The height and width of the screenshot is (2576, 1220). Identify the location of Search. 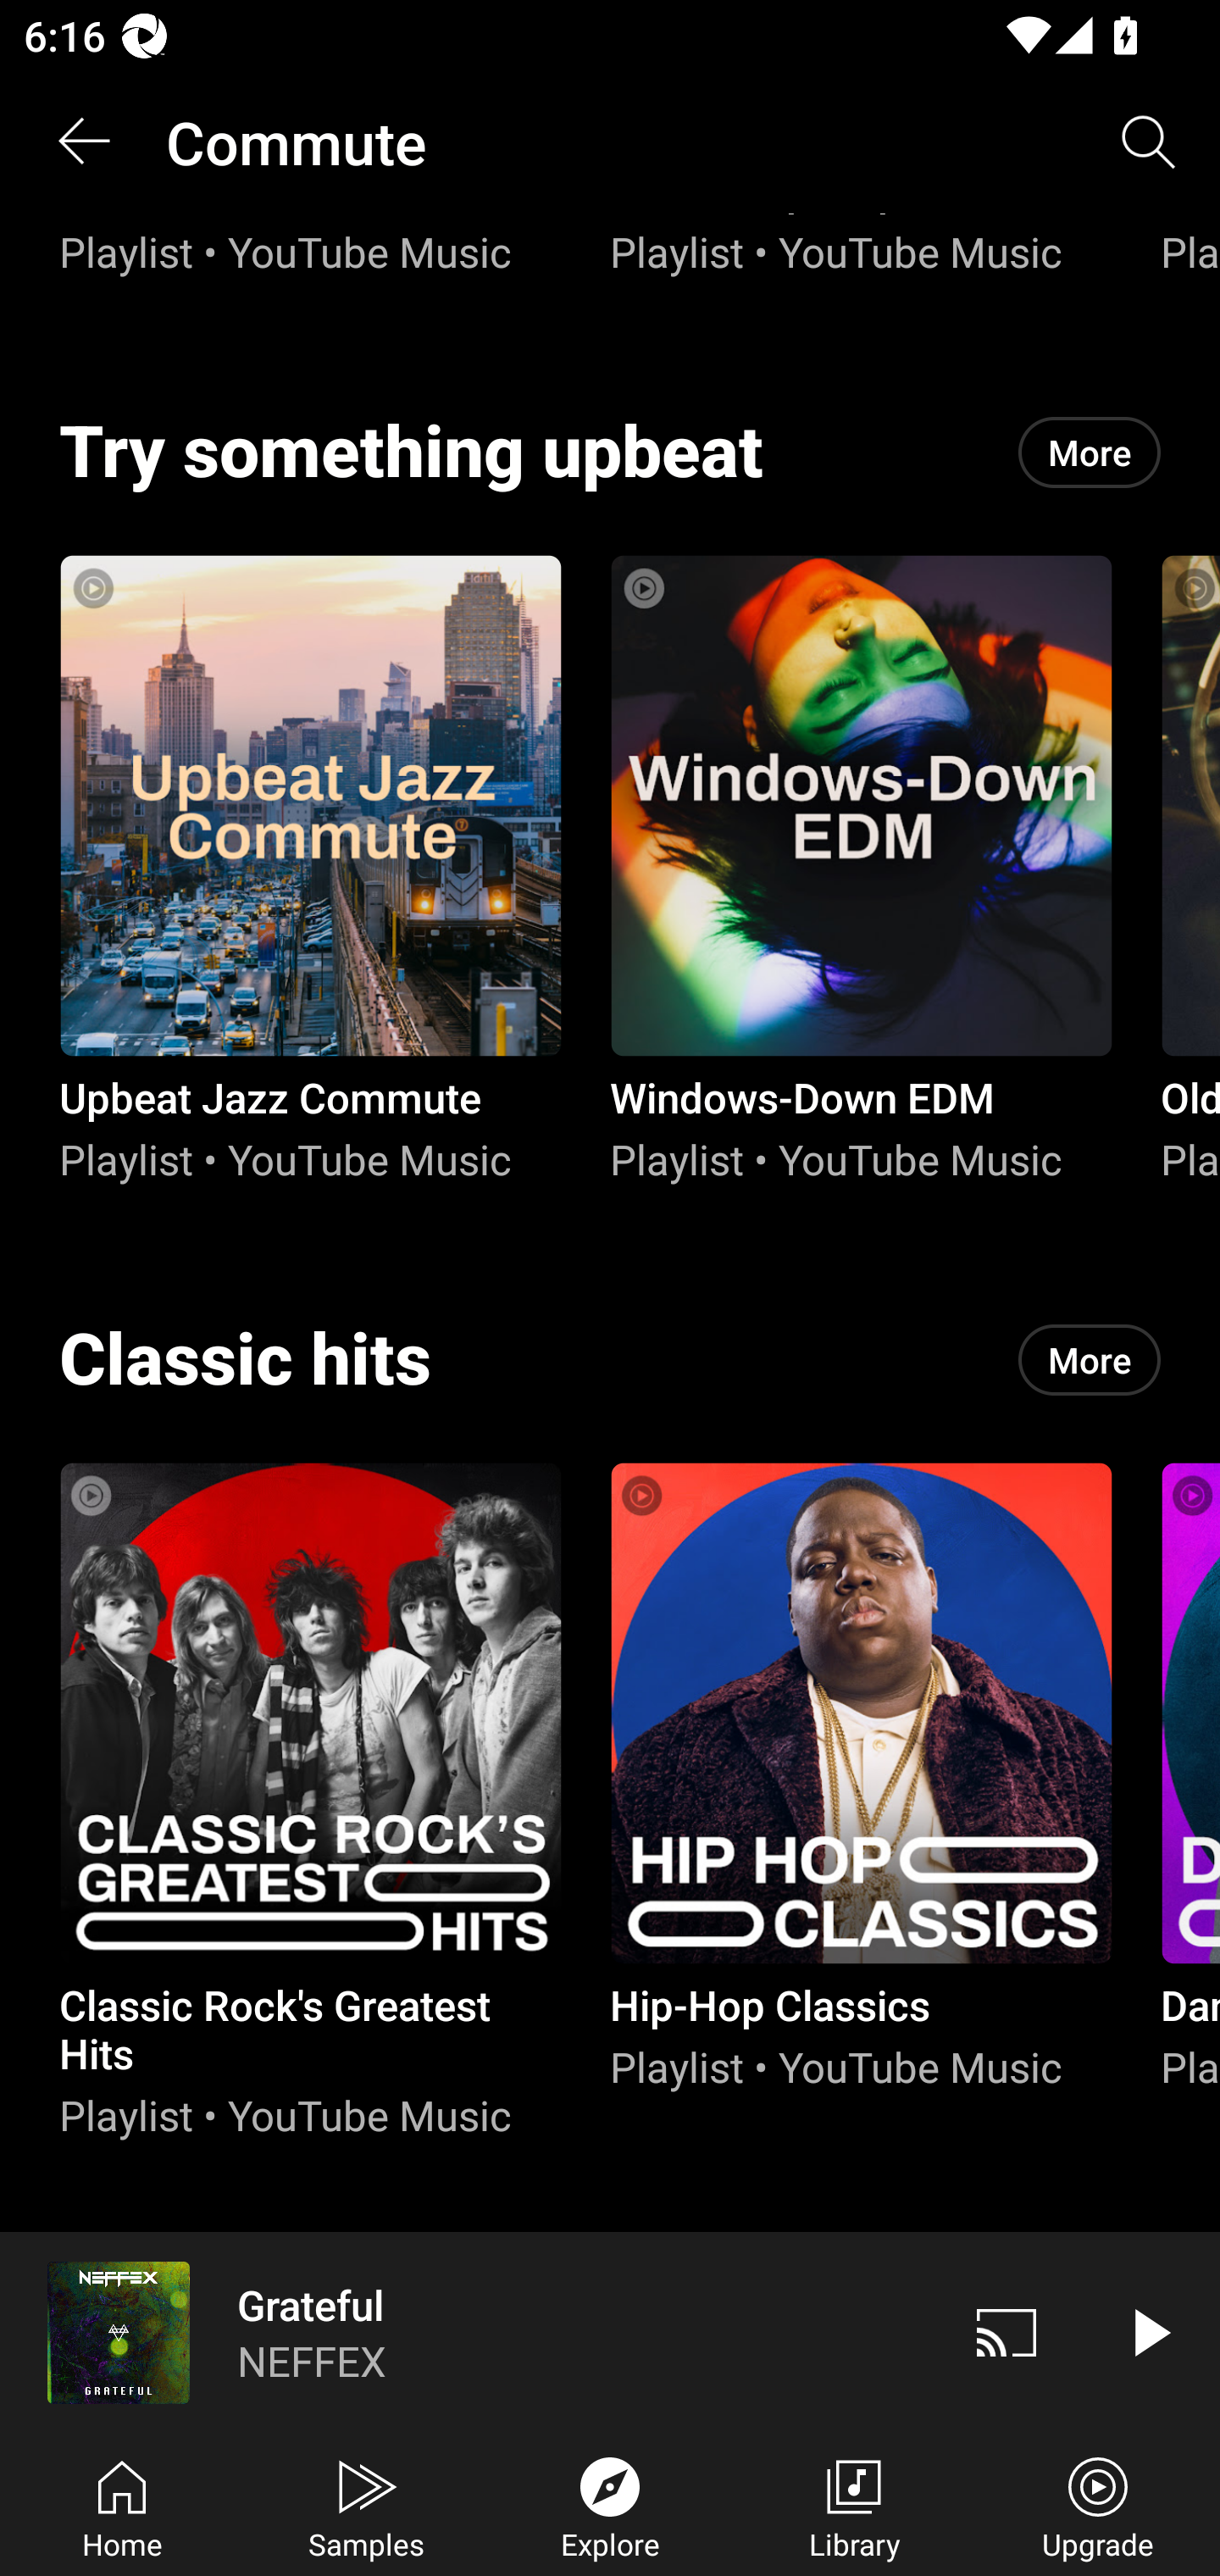
(1149, 142).